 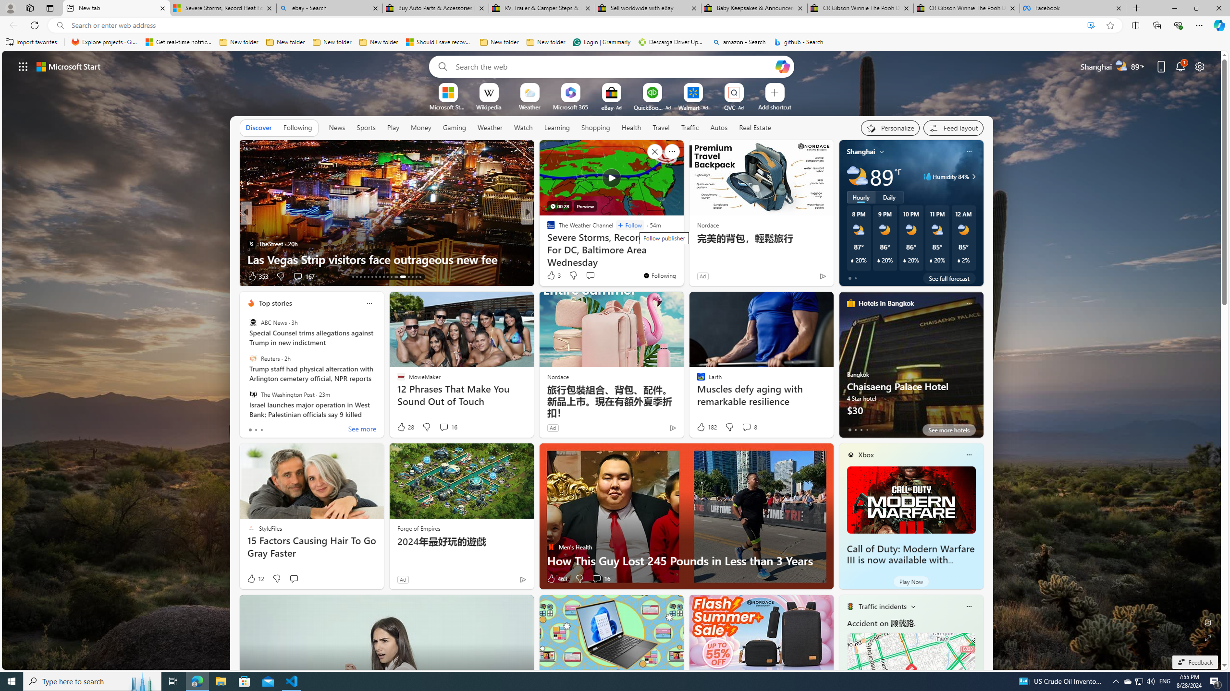 What do you see at coordinates (251, 243) in the screenshot?
I see `TheStreet` at bounding box center [251, 243].